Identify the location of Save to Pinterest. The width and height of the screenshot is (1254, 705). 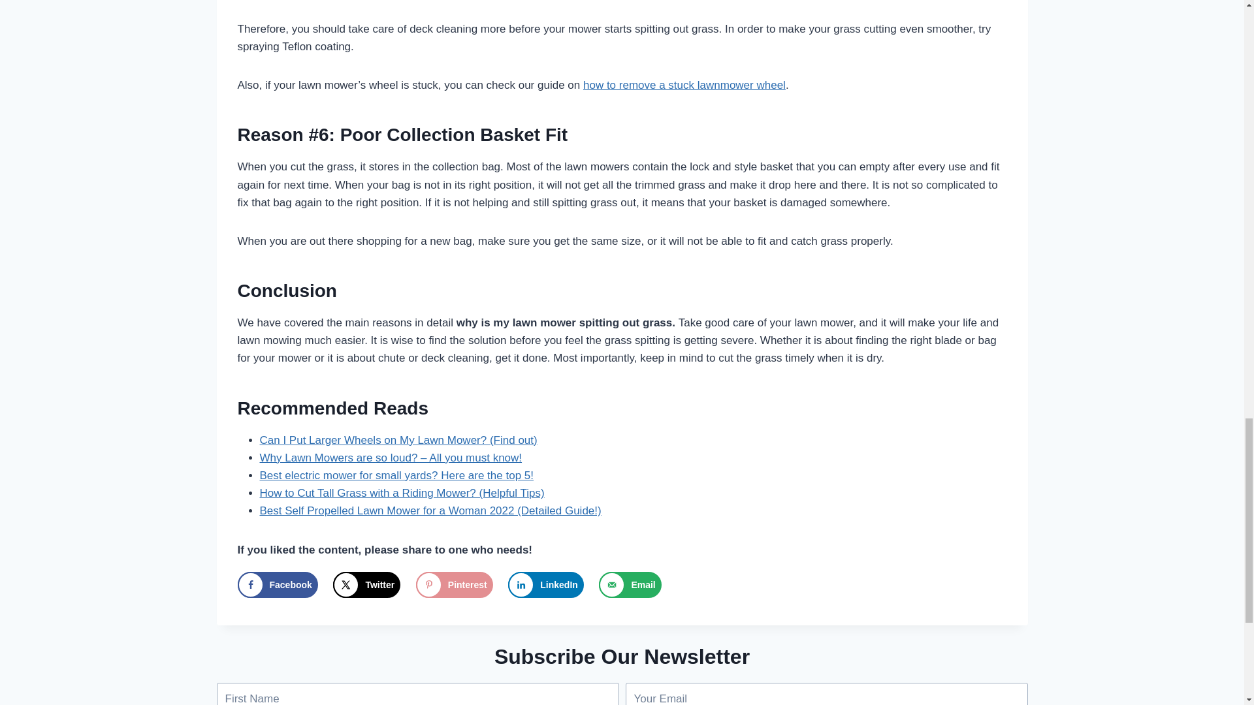
(455, 584).